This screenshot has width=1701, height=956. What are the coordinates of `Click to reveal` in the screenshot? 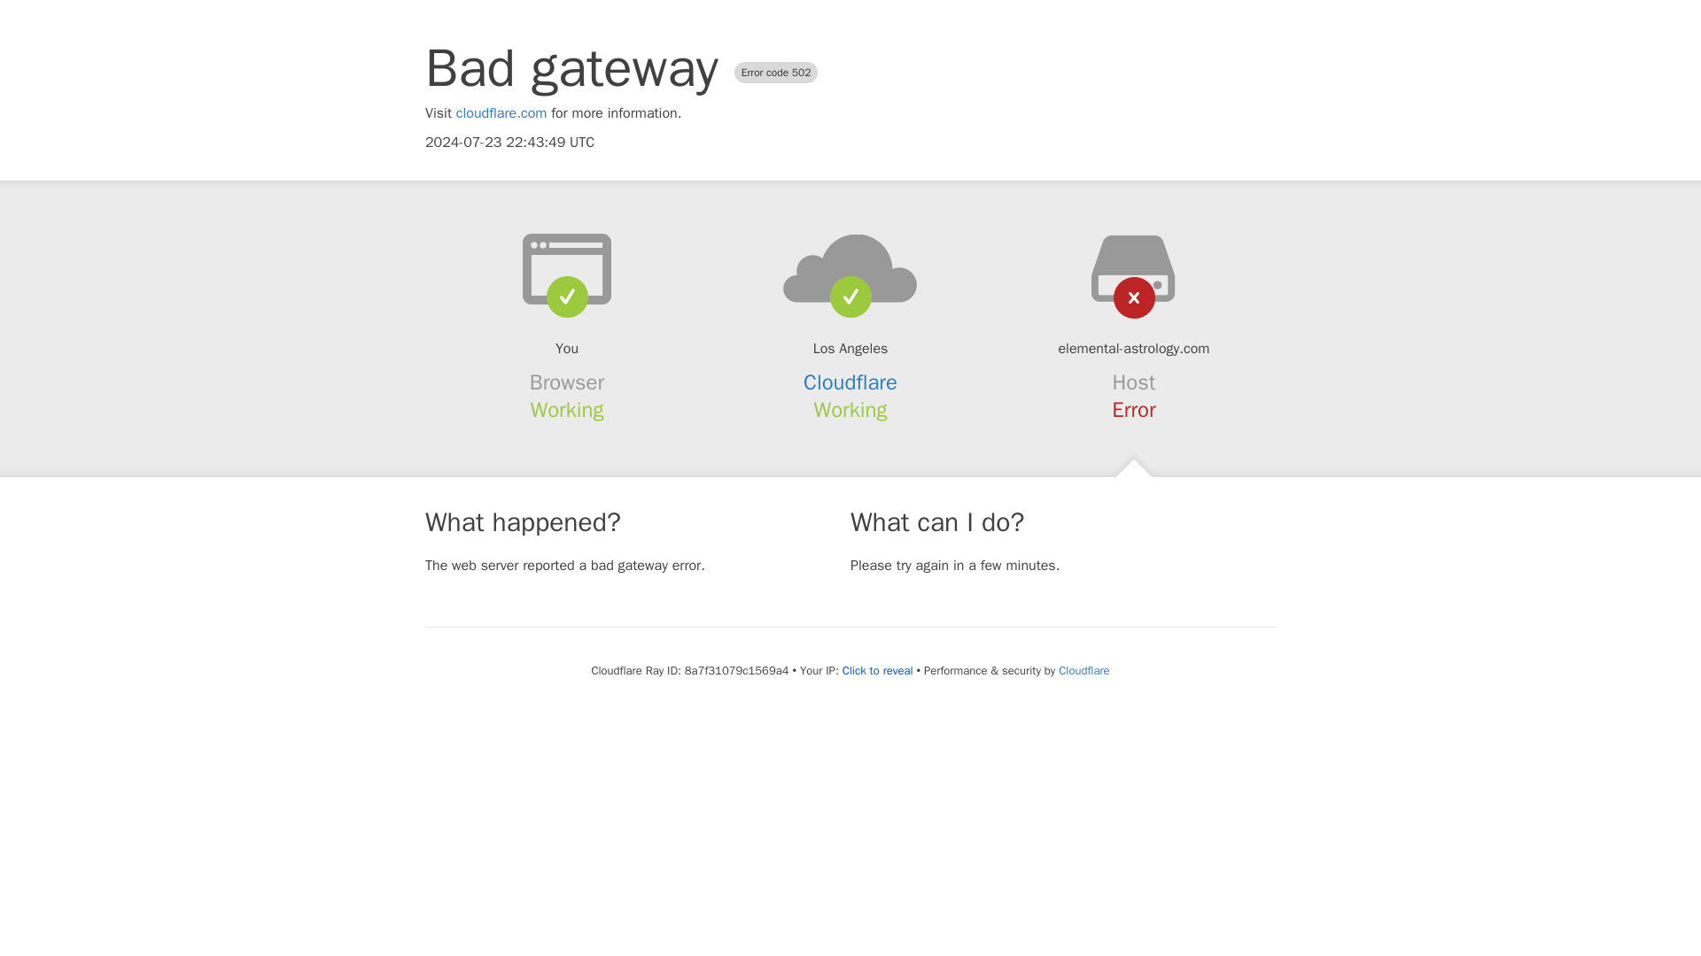 It's located at (877, 671).